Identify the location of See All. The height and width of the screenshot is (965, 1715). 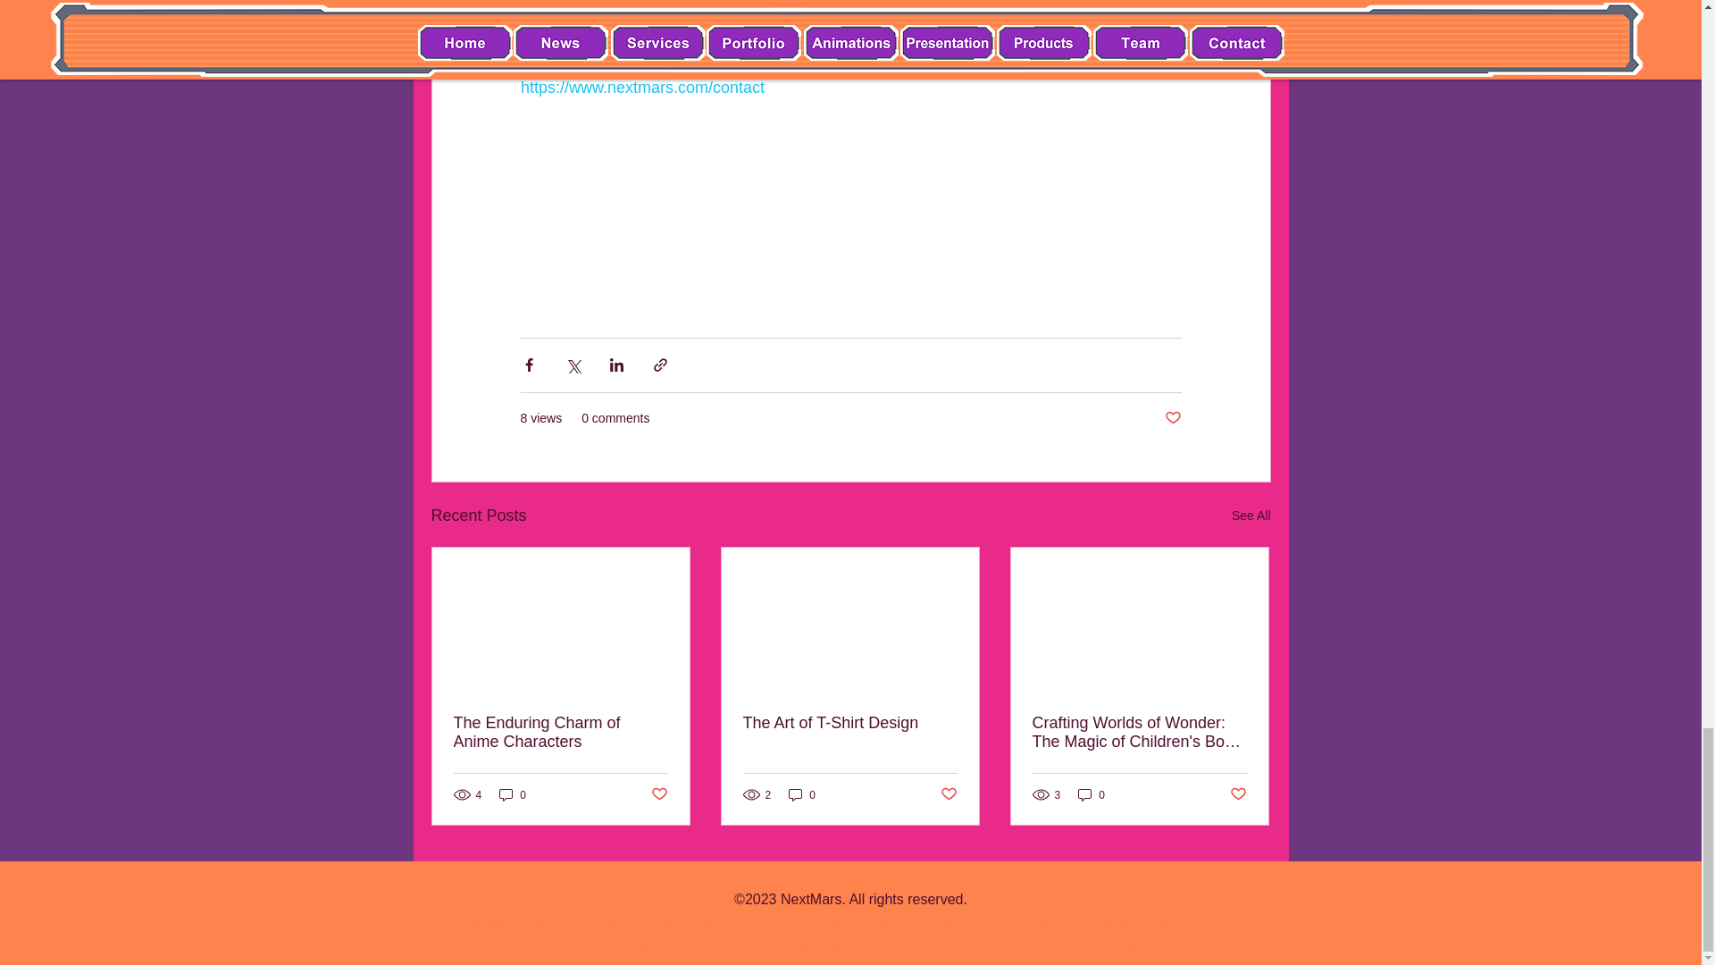
(1251, 515).